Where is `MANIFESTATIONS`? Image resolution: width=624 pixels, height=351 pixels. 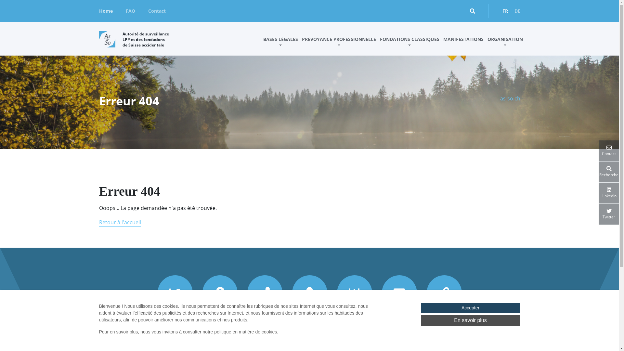 MANIFESTATIONS is located at coordinates (463, 45).